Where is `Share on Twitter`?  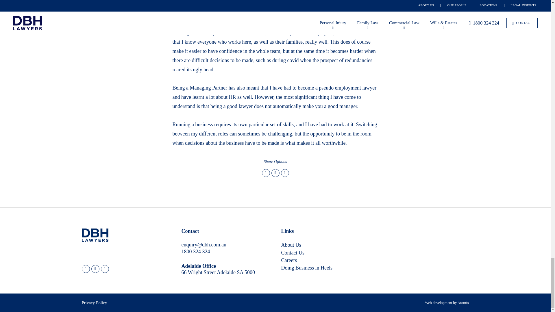
Share on Twitter is located at coordinates (266, 173).